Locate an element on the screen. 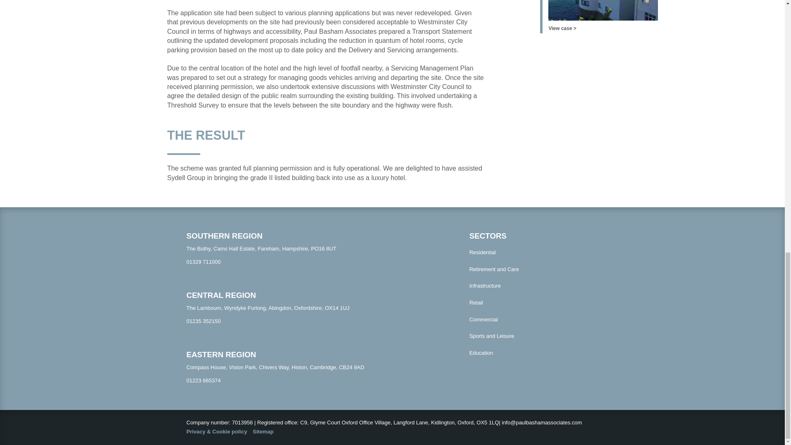 The width and height of the screenshot is (791, 445). Commercial is located at coordinates (533, 320).